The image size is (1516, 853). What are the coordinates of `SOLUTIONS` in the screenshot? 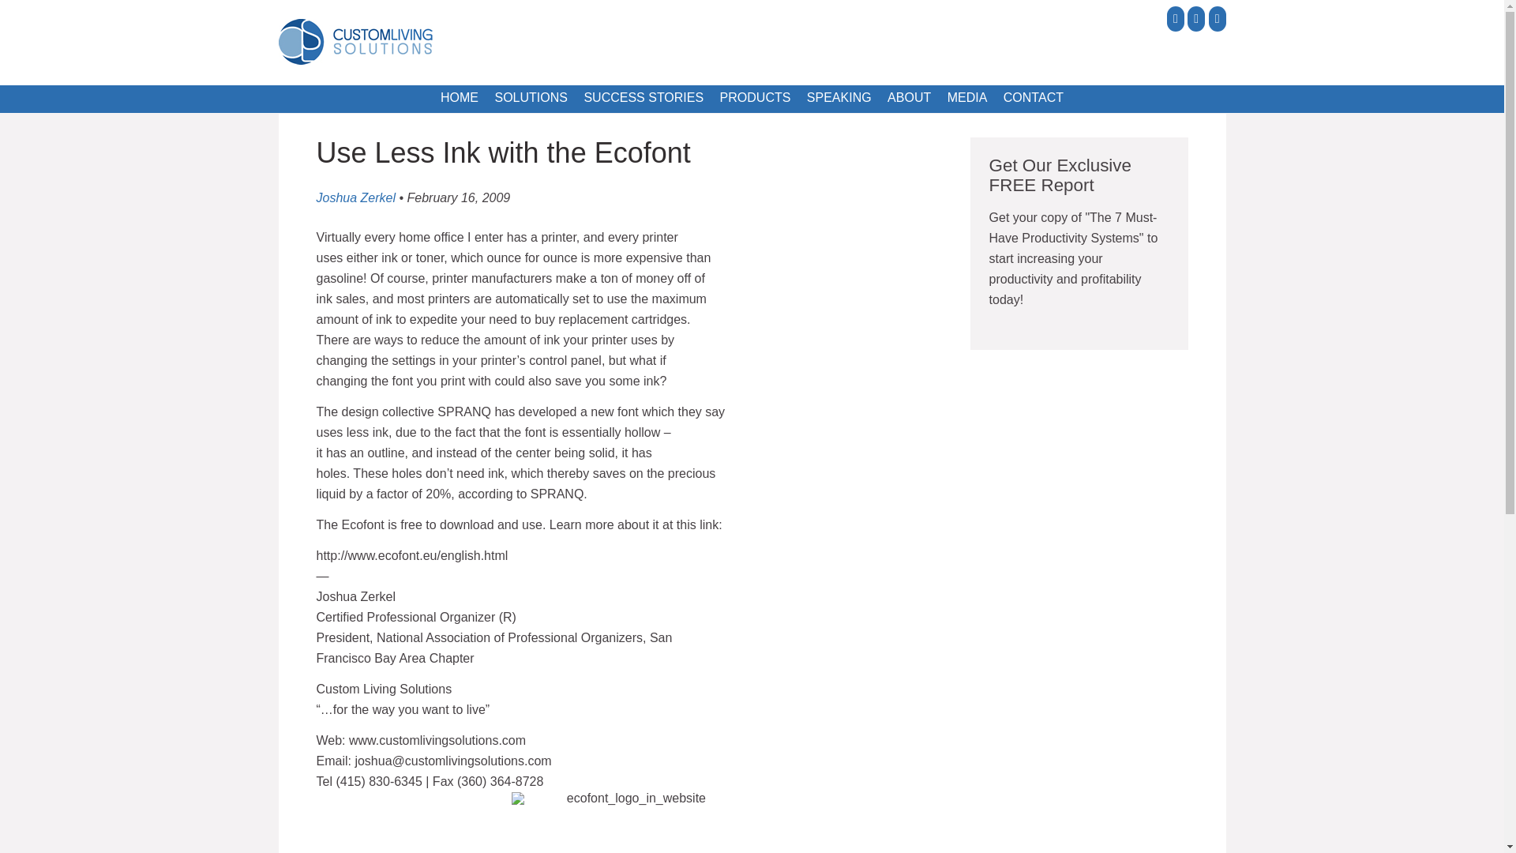 It's located at (531, 98).